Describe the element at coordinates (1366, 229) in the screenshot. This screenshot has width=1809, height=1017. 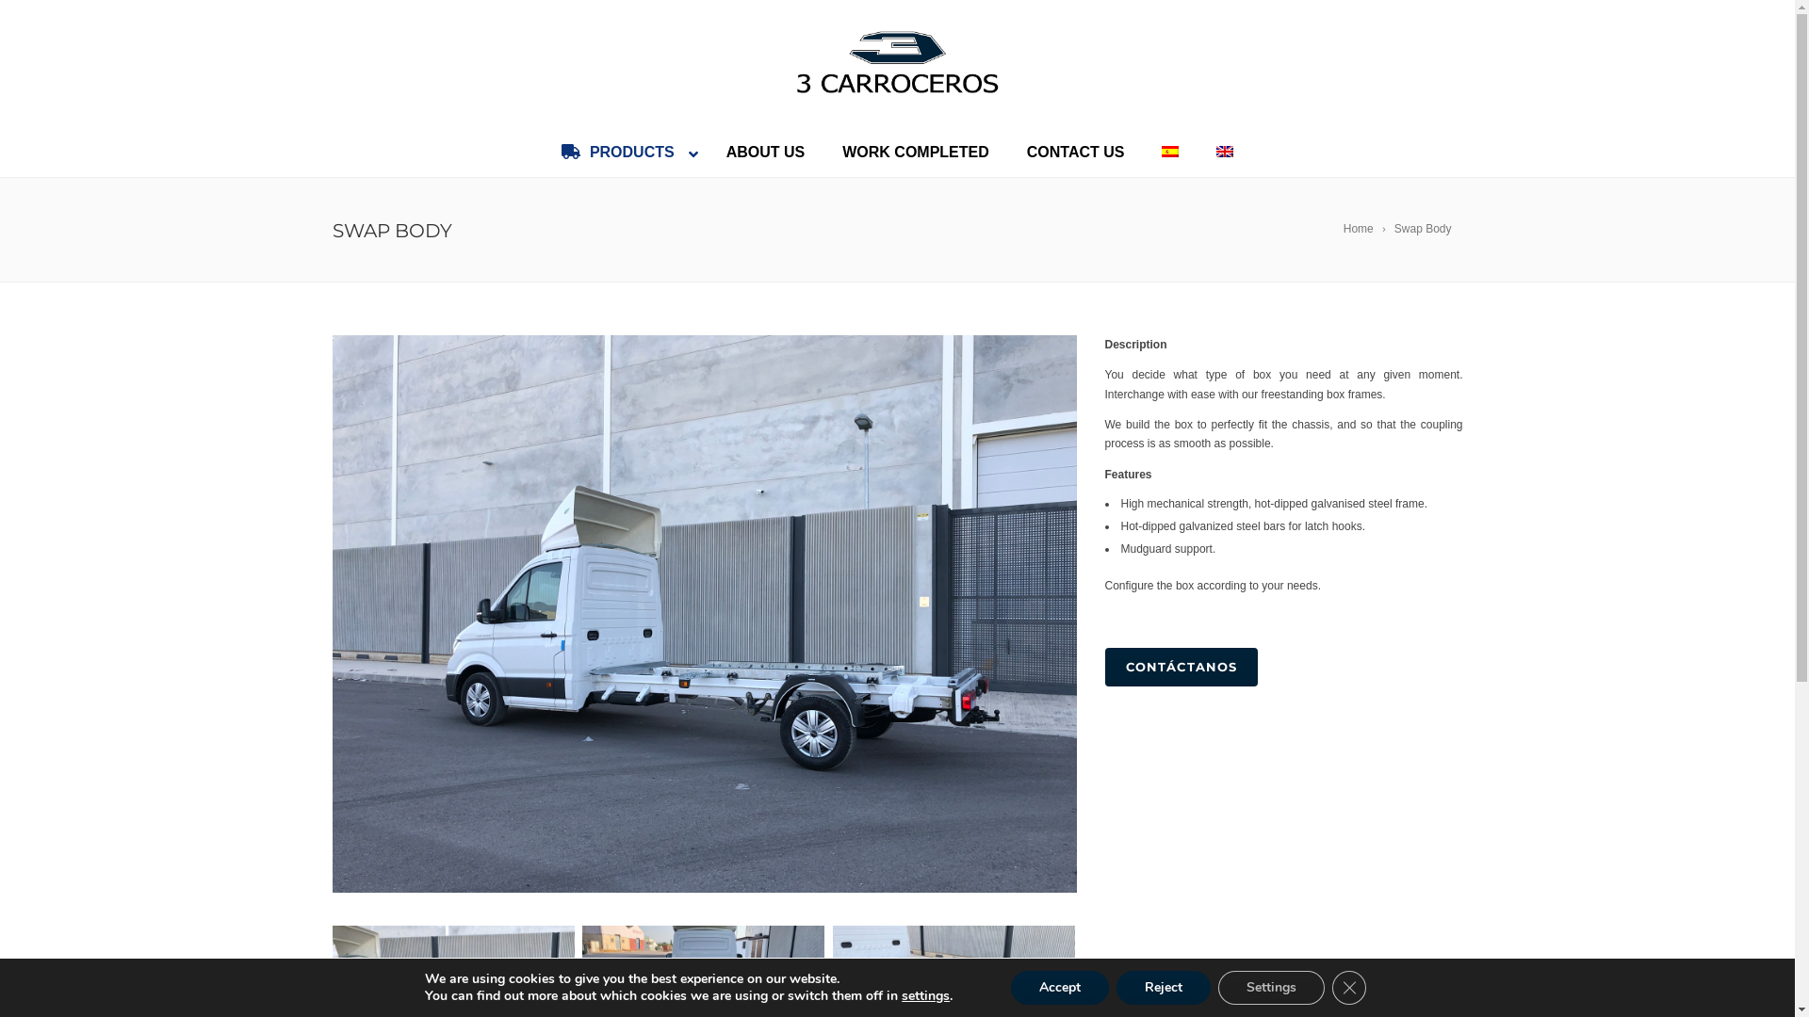
I see `Home` at that location.